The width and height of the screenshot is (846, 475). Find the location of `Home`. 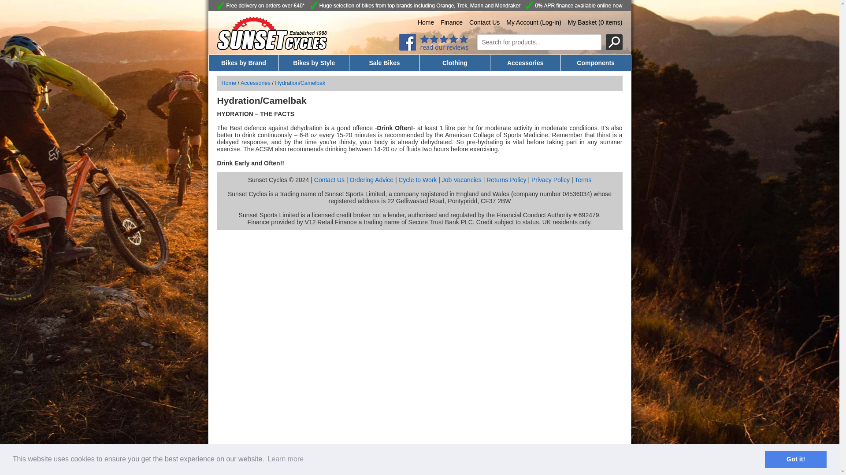

Home is located at coordinates (426, 22).